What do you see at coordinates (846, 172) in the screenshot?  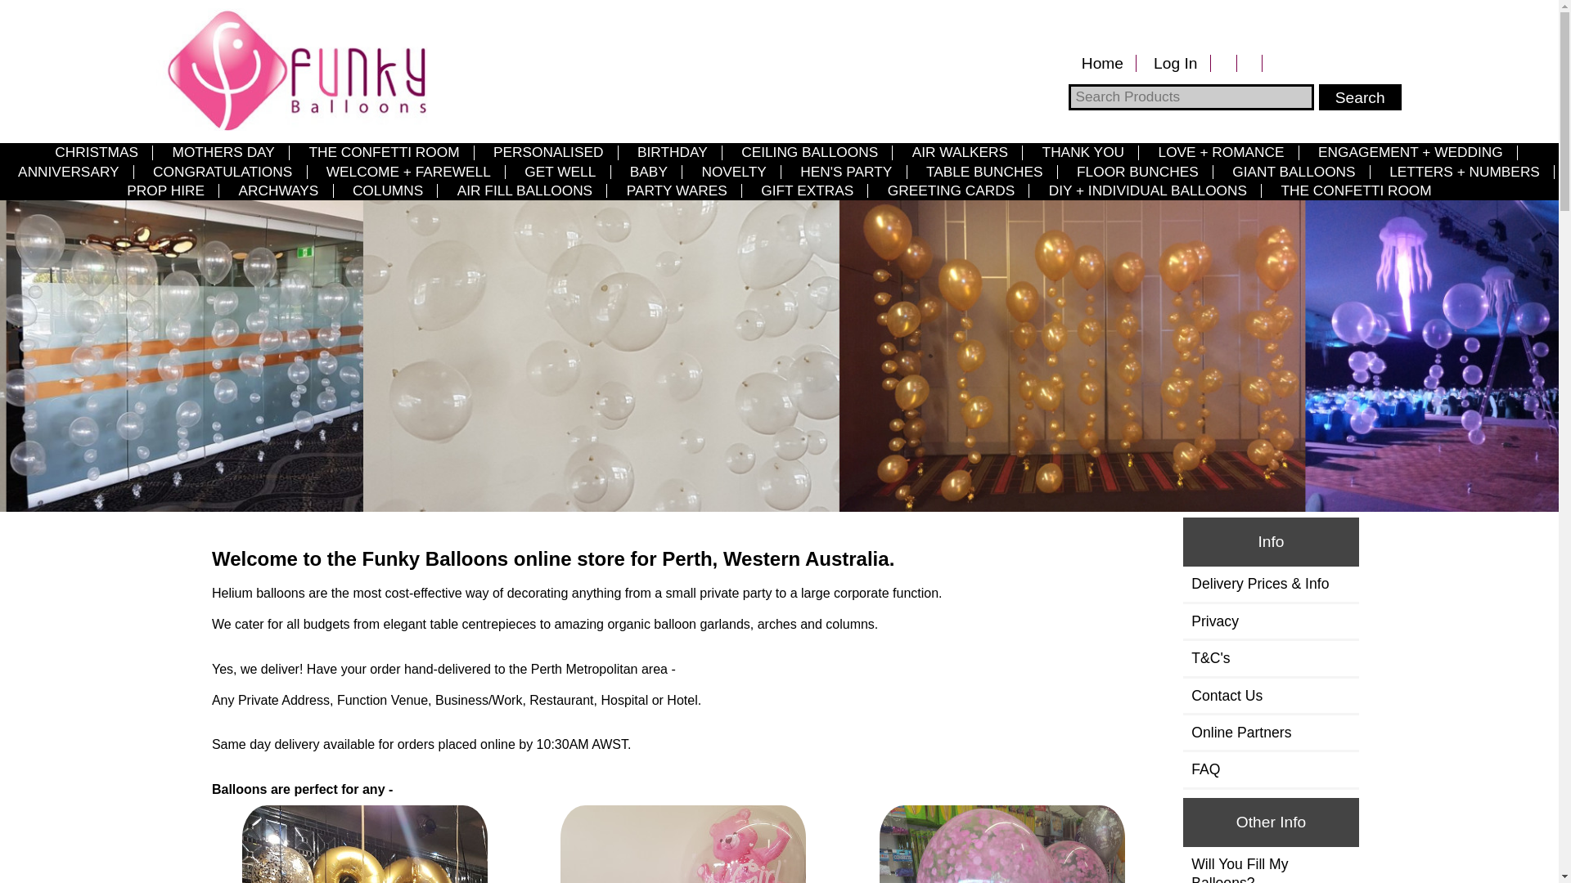 I see `HEN'S PARTY` at bounding box center [846, 172].